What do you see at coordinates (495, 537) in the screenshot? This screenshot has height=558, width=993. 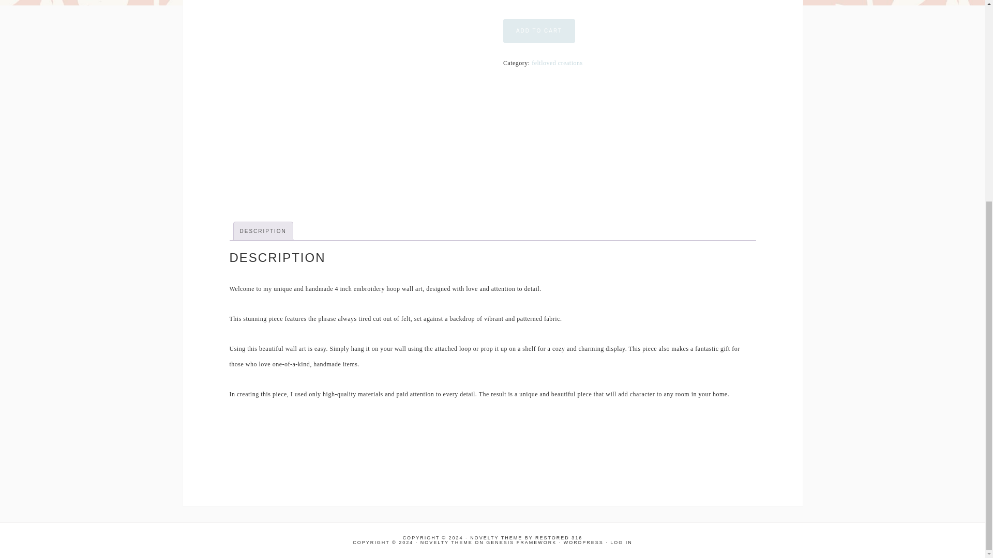 I see `NOVELTY THEME` at bounding box center [495, 537].